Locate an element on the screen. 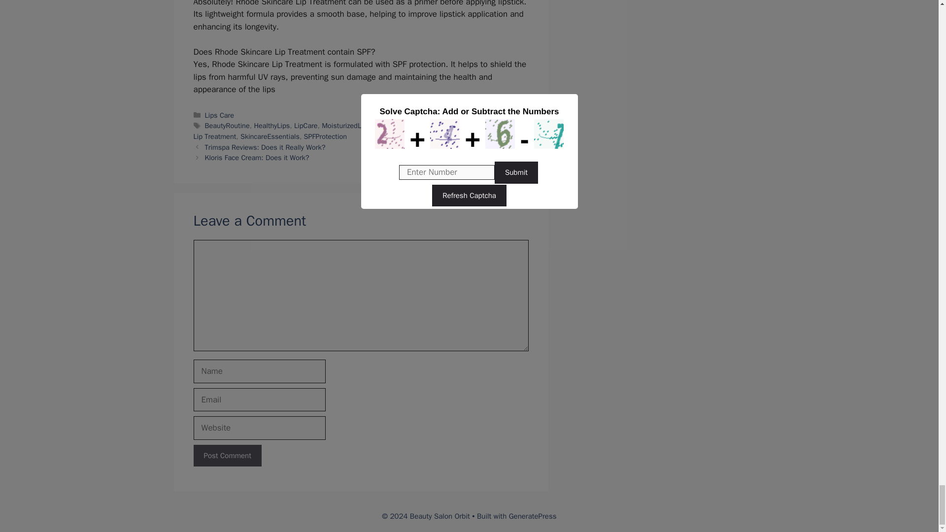 This screenshot has height=532, width=946. SkincareEssentials is located at coordinates (270, 136).